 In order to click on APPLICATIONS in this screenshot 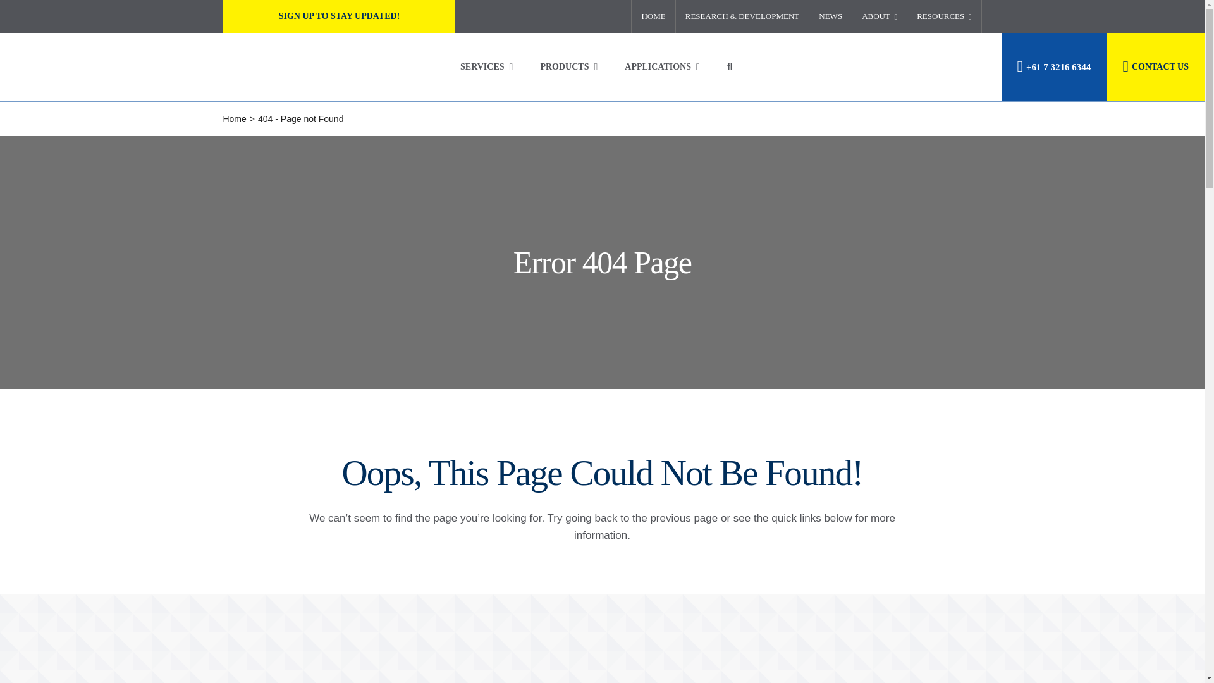, I will do `click(665, 66)`.